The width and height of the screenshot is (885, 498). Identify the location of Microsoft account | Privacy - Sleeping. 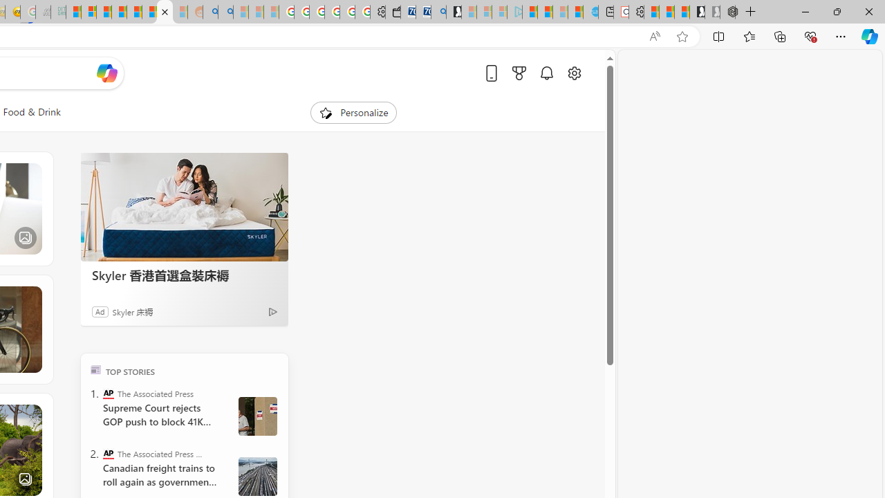
(499, 12).